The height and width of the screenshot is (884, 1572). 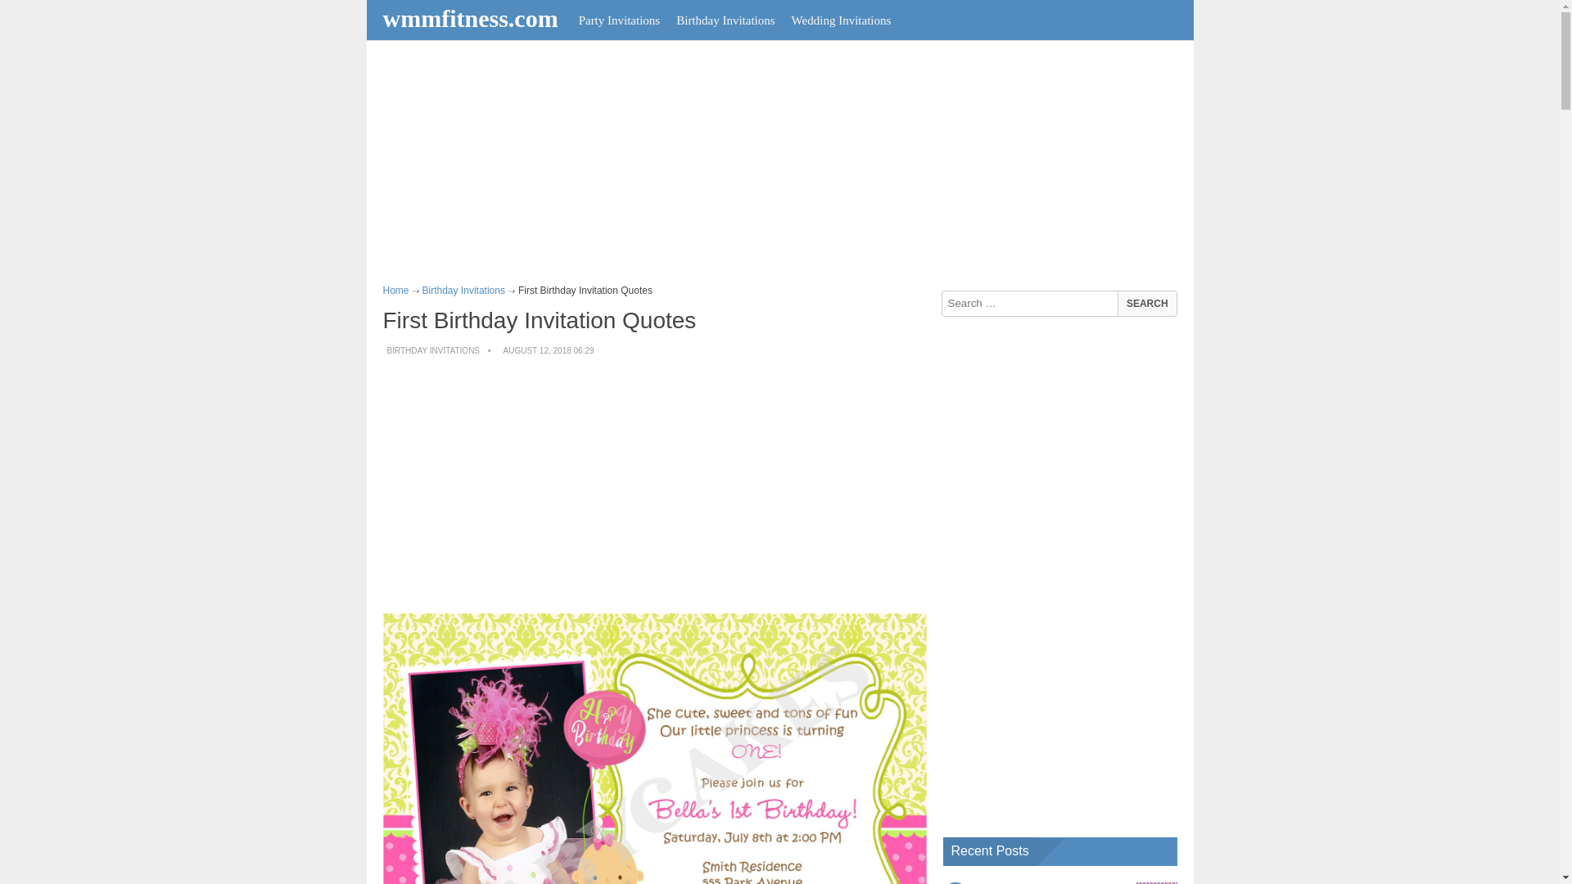 What do you see at coordinates (655, 486) in the screenshot?
I see `Advertisement` at bounding box center [655, 486].